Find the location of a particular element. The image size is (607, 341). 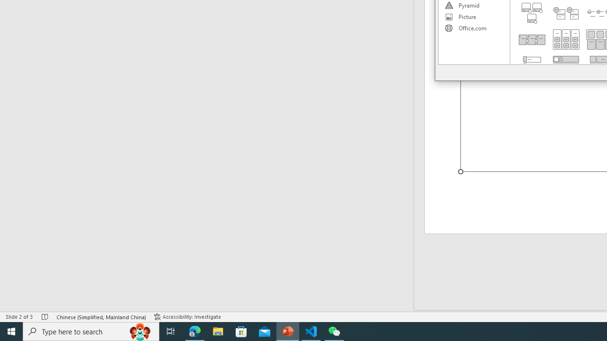

Picture Strips is located at coordinates (532, 66).